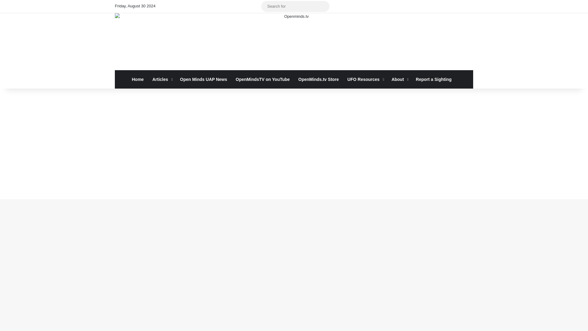 This screenshot has height=331, width=588. Describe the element at coordinates (365, 79) in the screenshot. I see `UFO Resources` at that location.